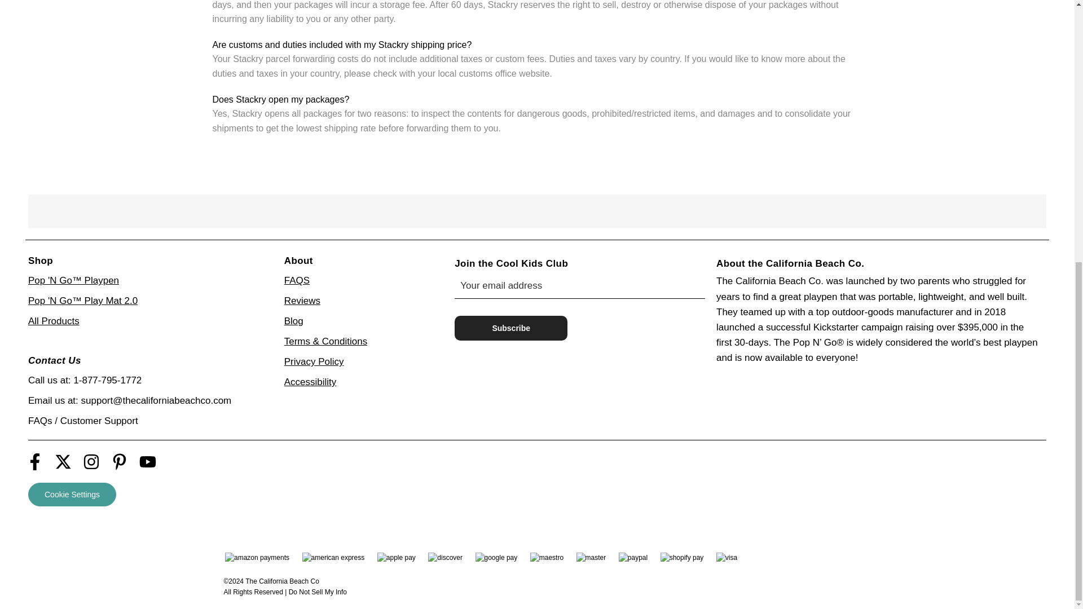 The width and height of the screenshot is (1083, 609). Describe the element at coordinates (94, 461) in the screenshot. I see `Follow on Instagram` at that location.